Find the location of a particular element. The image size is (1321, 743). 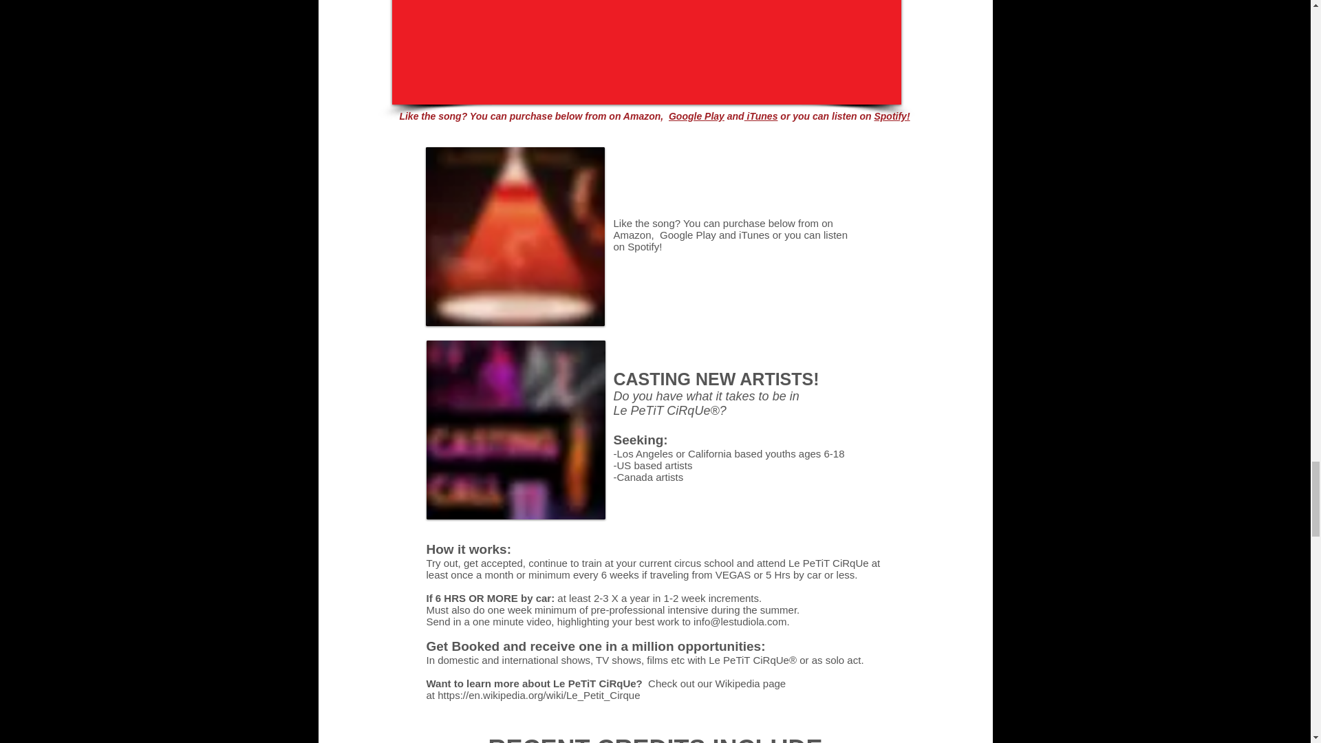

Google Play is located at coordinates (696, 116).